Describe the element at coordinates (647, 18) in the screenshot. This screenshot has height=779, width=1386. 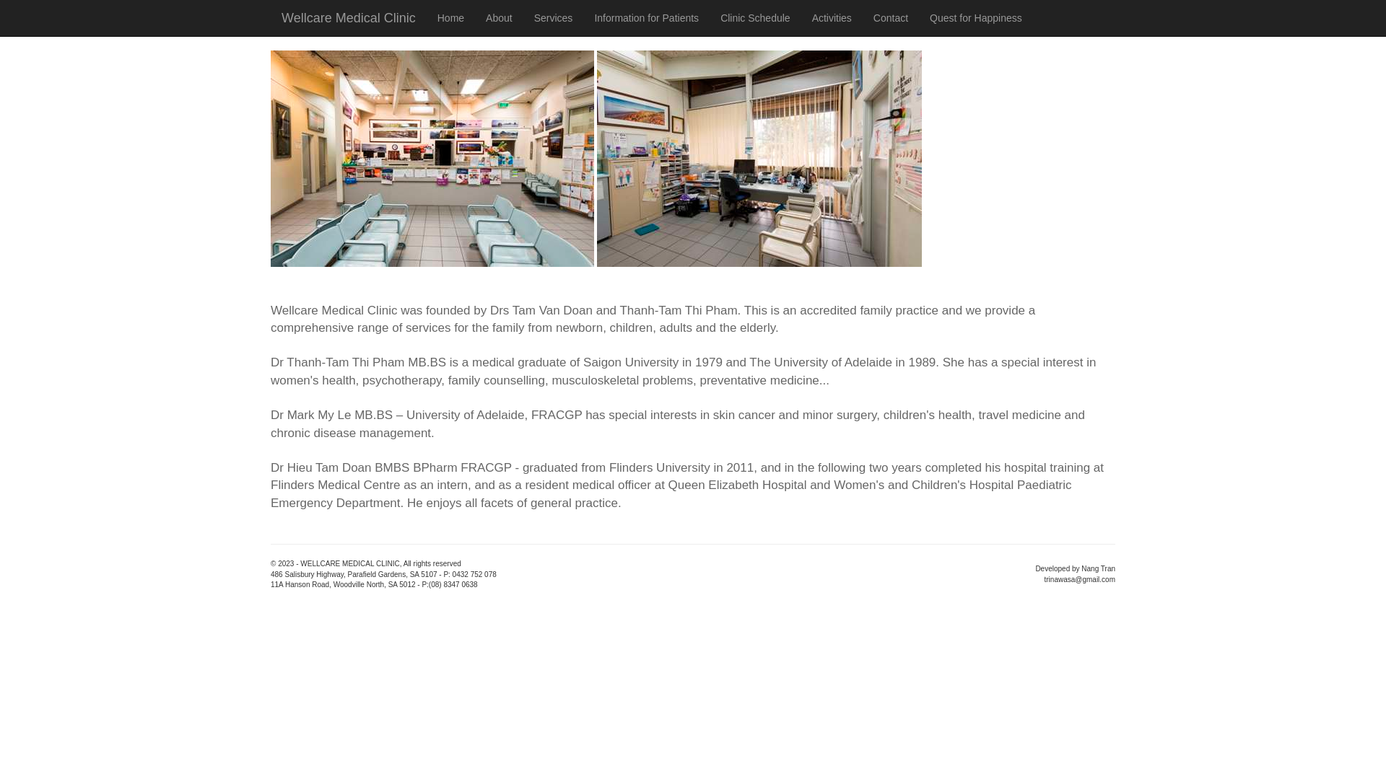
I see `Information for Patients` at that location.